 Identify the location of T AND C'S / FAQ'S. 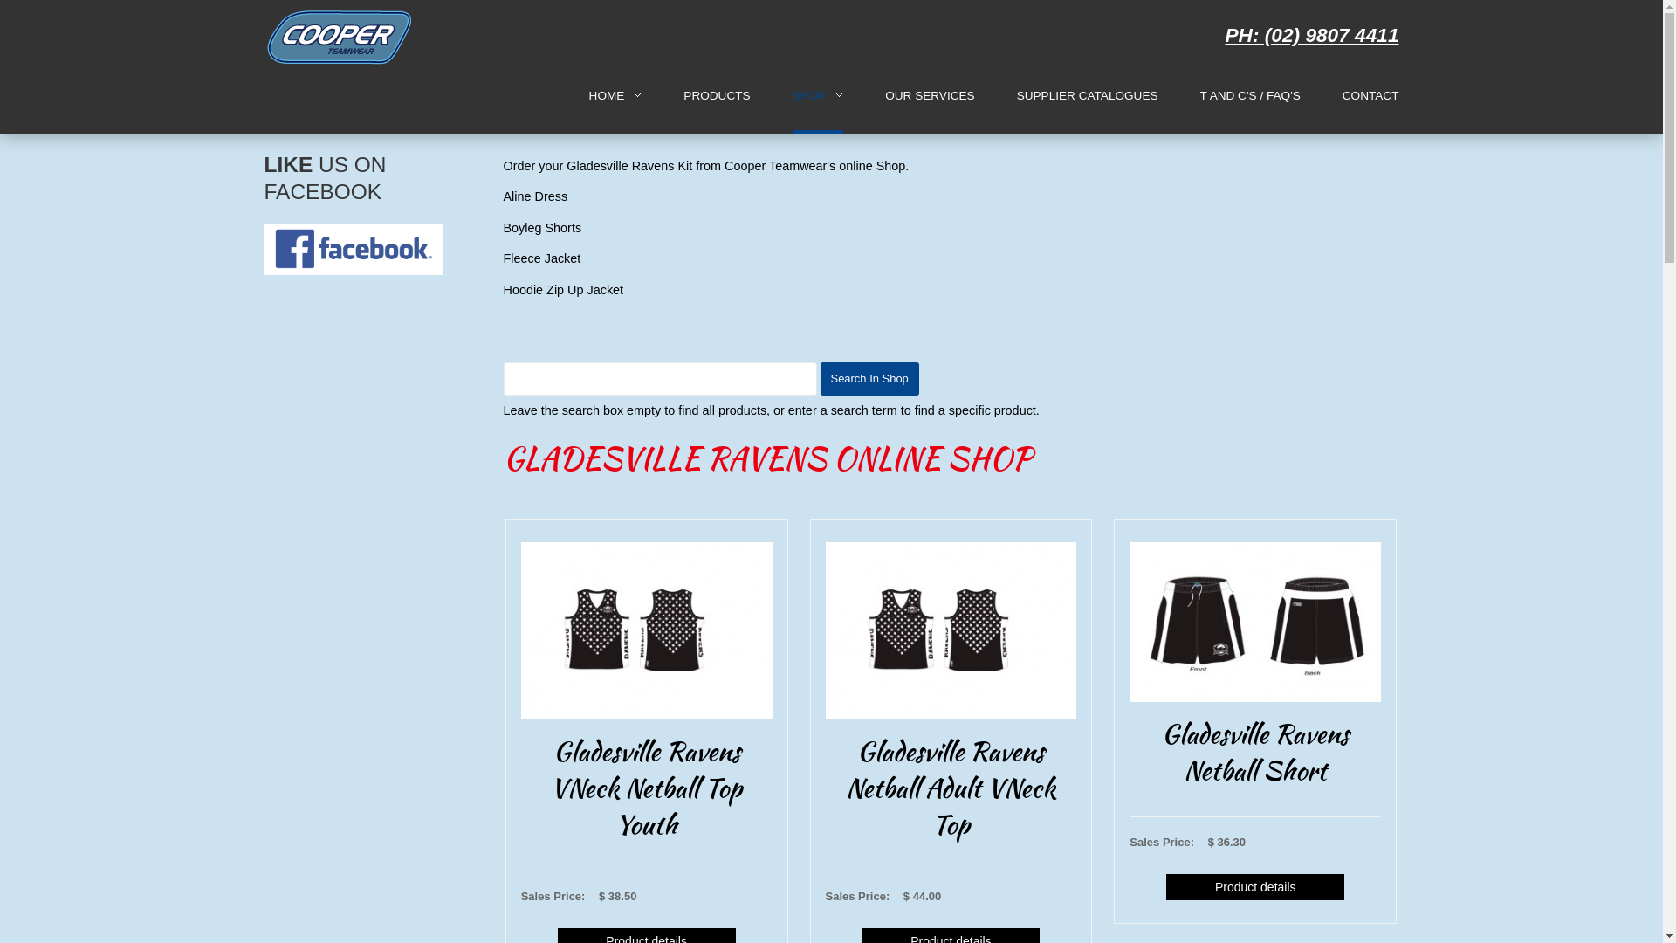
(1250, 96).